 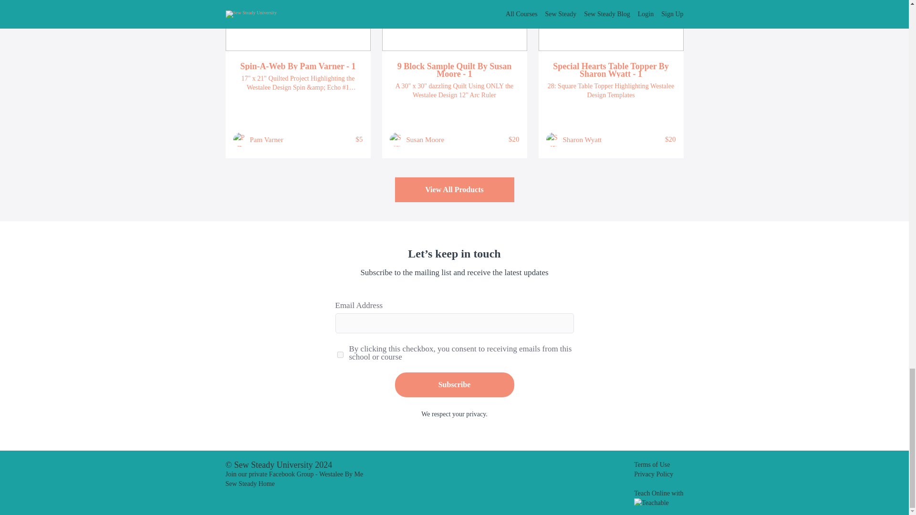 What do you see at coordinates (454, 191) in the screenshot?
I see `View All Products` at bounding box center [454, 191].